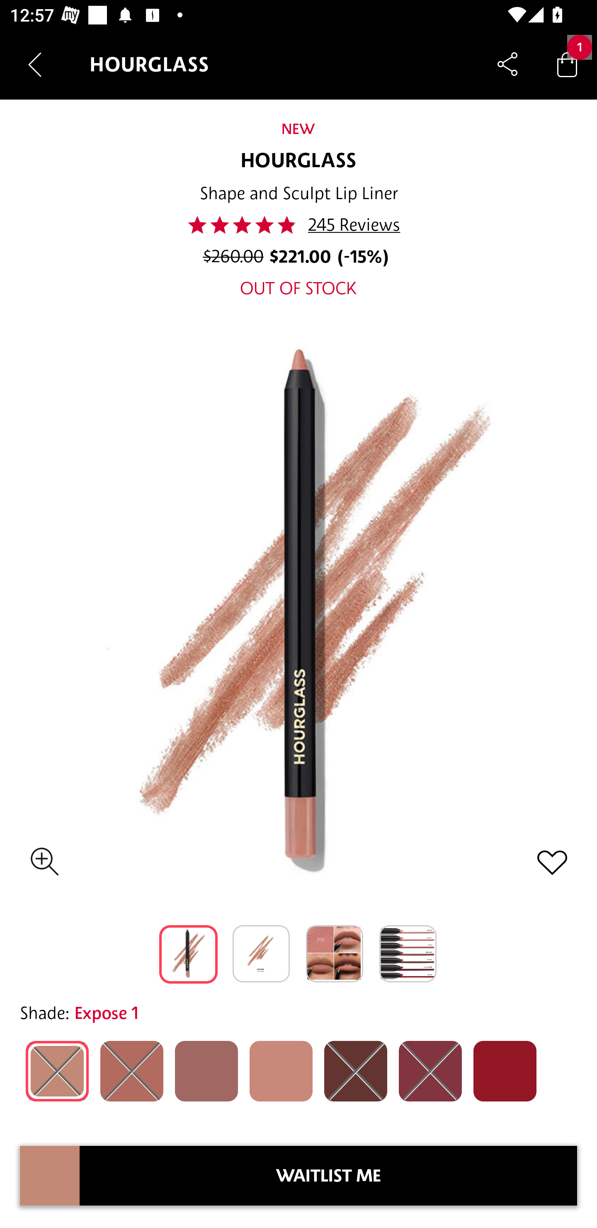 This screenshot has height=1228, width=597. What do you see at coordinates (298, 161) in the screenshot?
I see `HOURGLASS` at bounding box center [298, 161].